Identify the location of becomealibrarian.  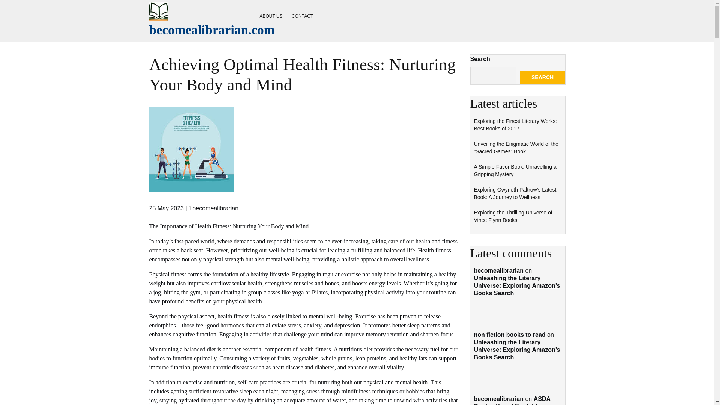
(215, 208).